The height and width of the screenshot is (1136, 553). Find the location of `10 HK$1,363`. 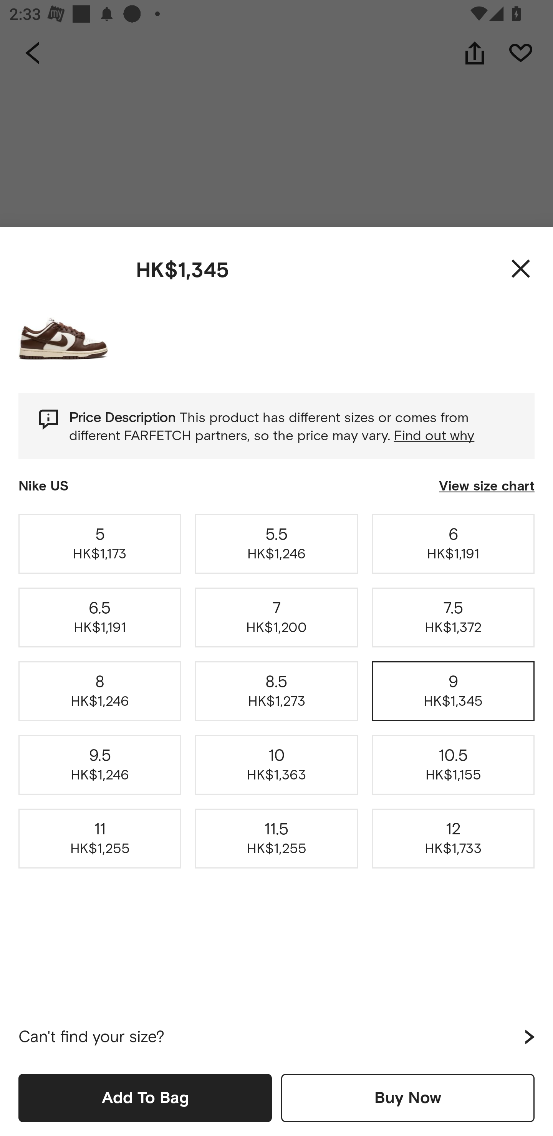

10 HK$1,363 is located at coordinates (276, 765).